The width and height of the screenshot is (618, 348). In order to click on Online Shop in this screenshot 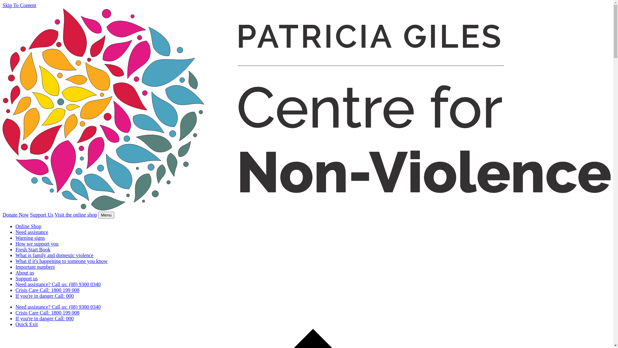, I will do `click(28, 226)`.